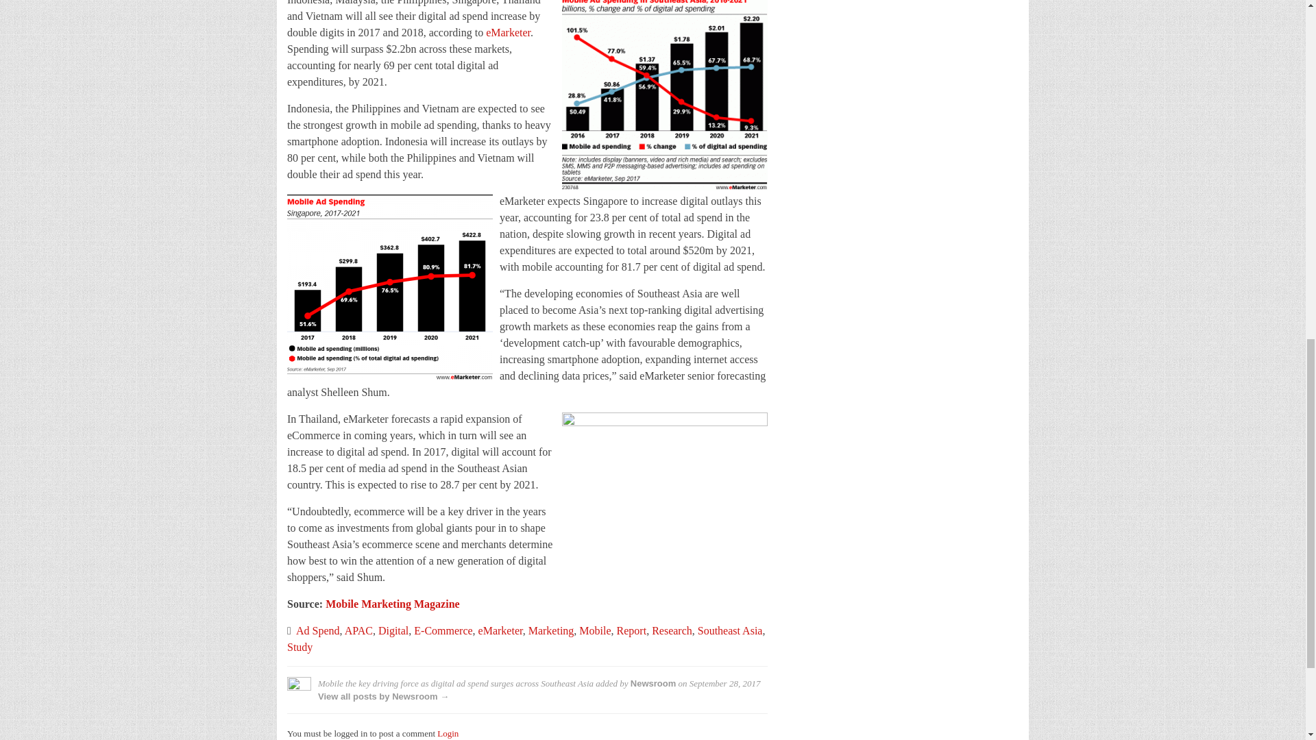 The width and height of the screenshot is (1316, 740). What do you see at coordinates (507, 32) in the screenshot?
I see `eMarketer` at bounding box center [507, 32].